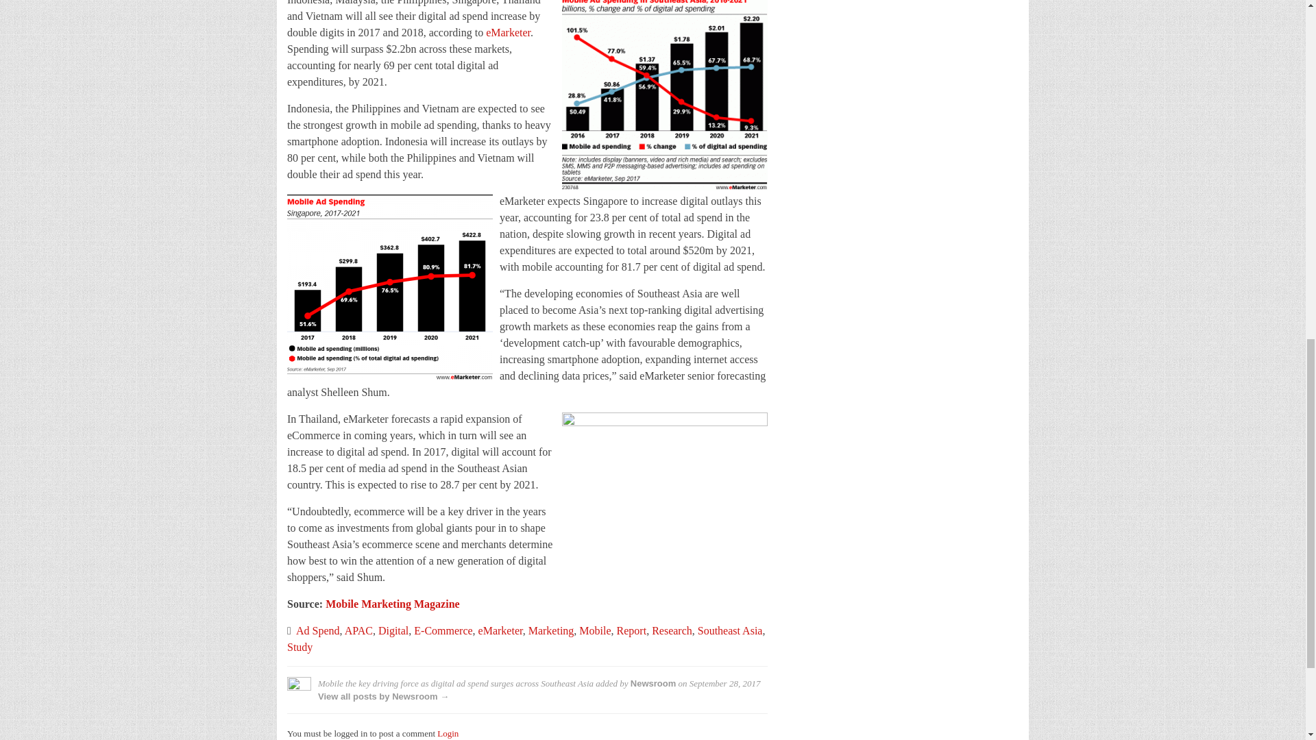 The width and height of the screenshot is (1316, 740). What do you see at coordinates (507, 32) in the screenshot?
I see `eMarketer` at bounding box center [507, 32].